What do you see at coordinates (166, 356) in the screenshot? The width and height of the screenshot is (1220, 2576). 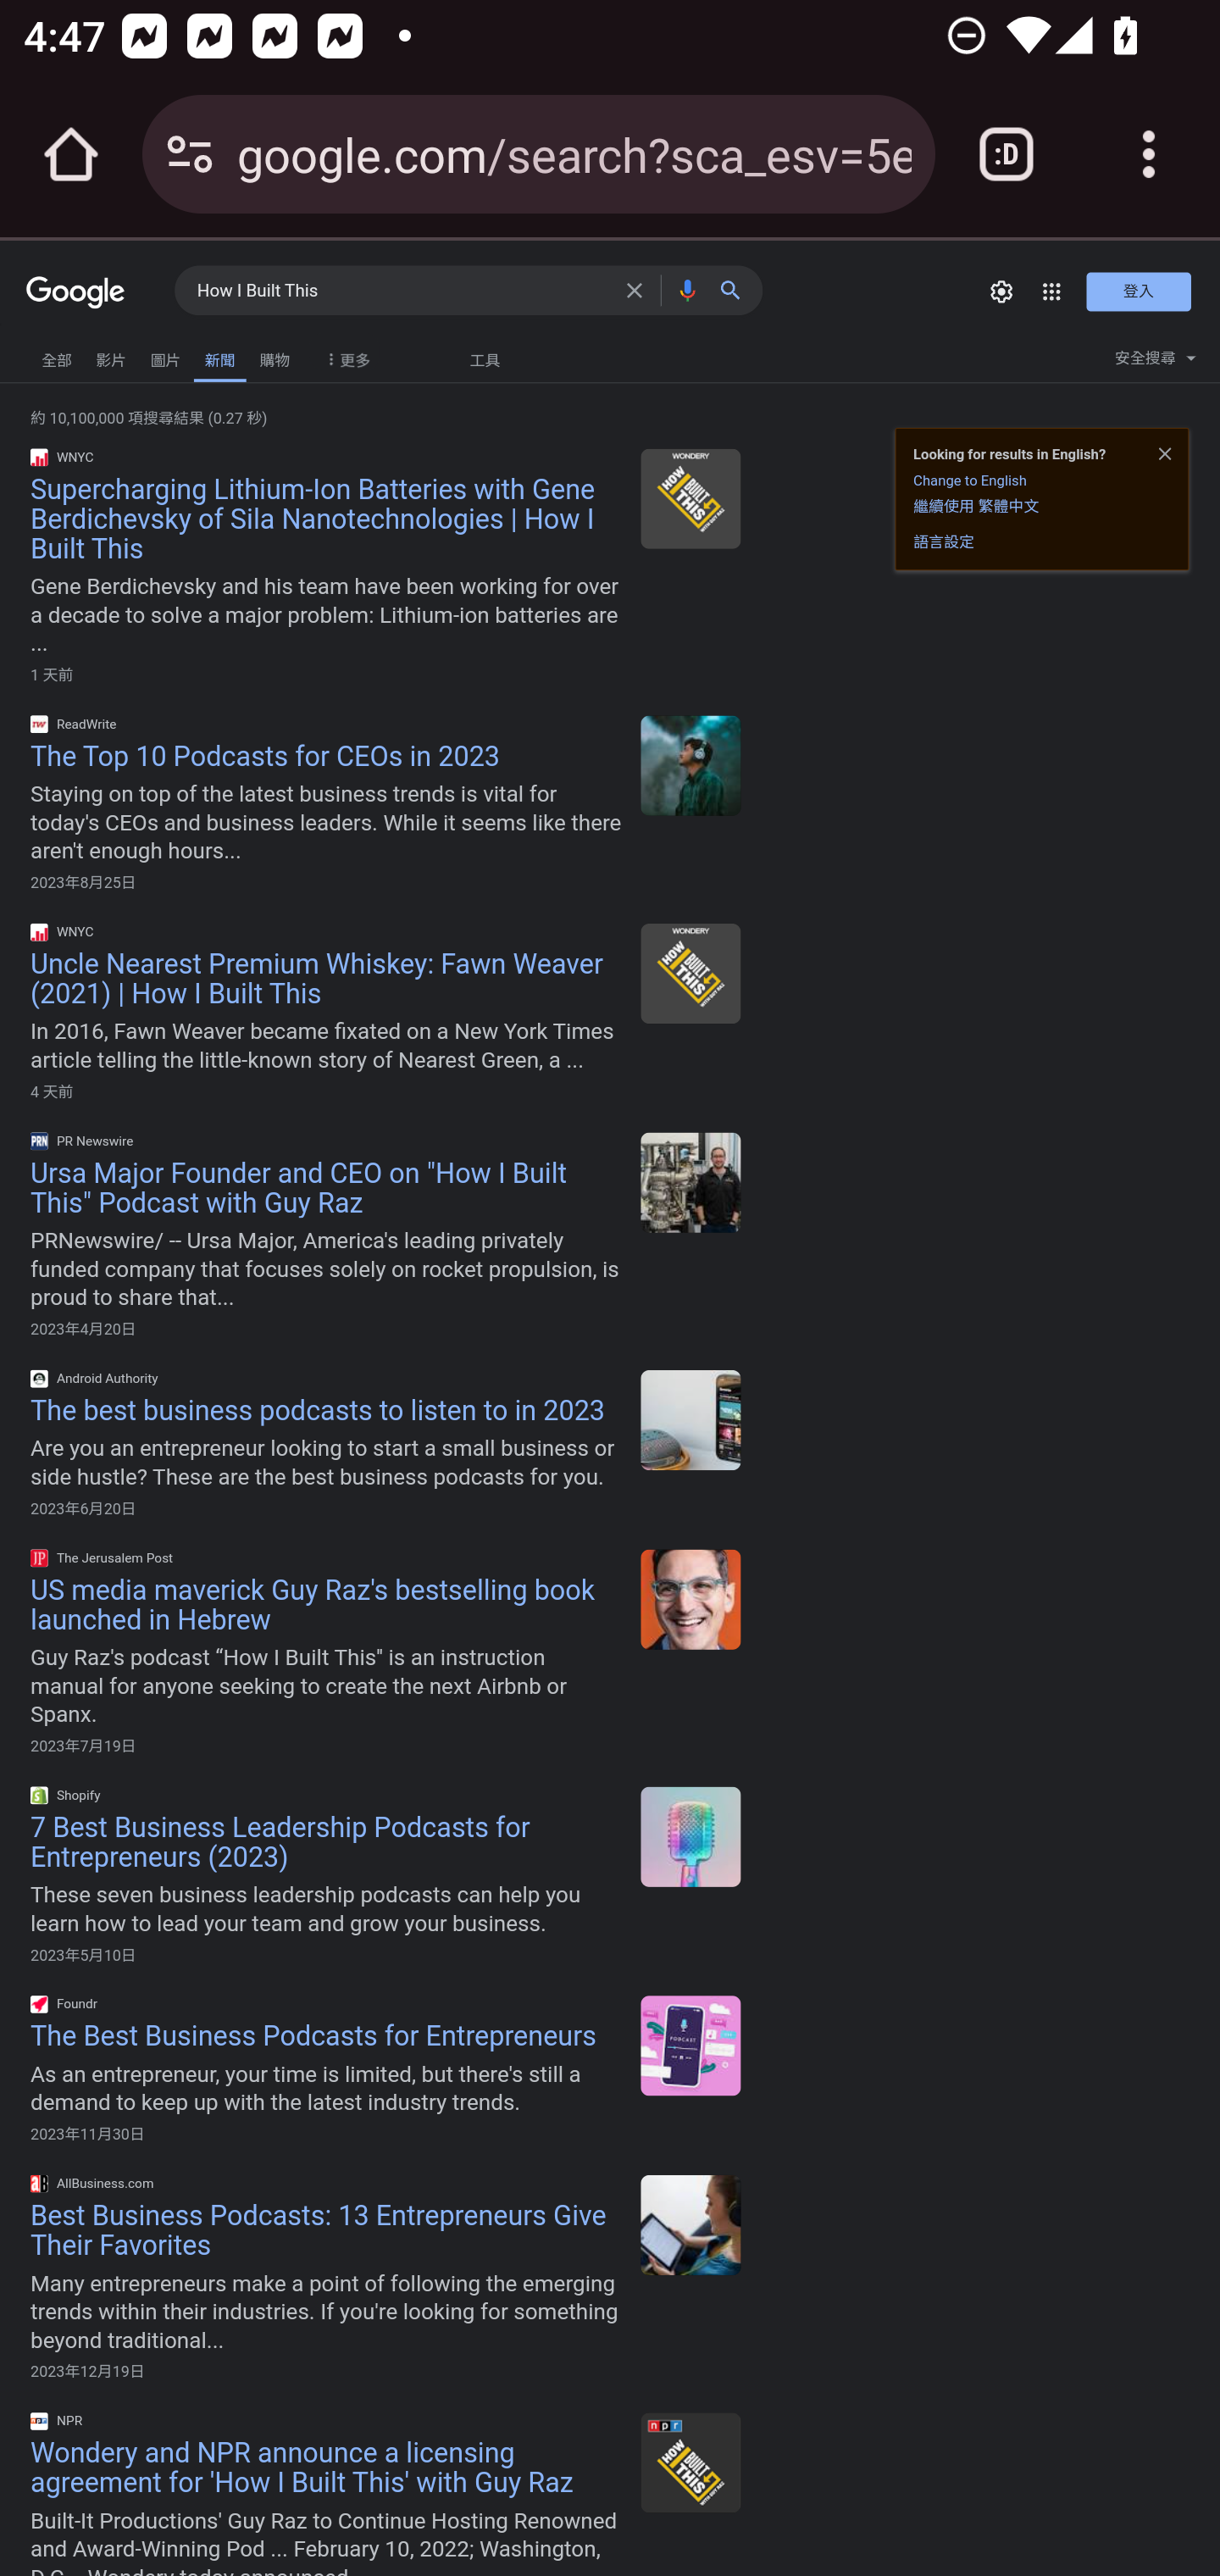 I see `圖片` at bounding box center [166, 356].